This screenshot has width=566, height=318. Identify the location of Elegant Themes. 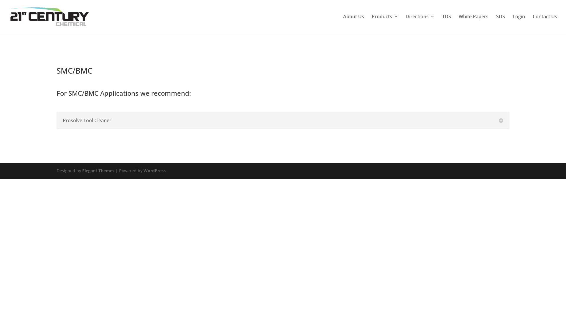
(98, 171).